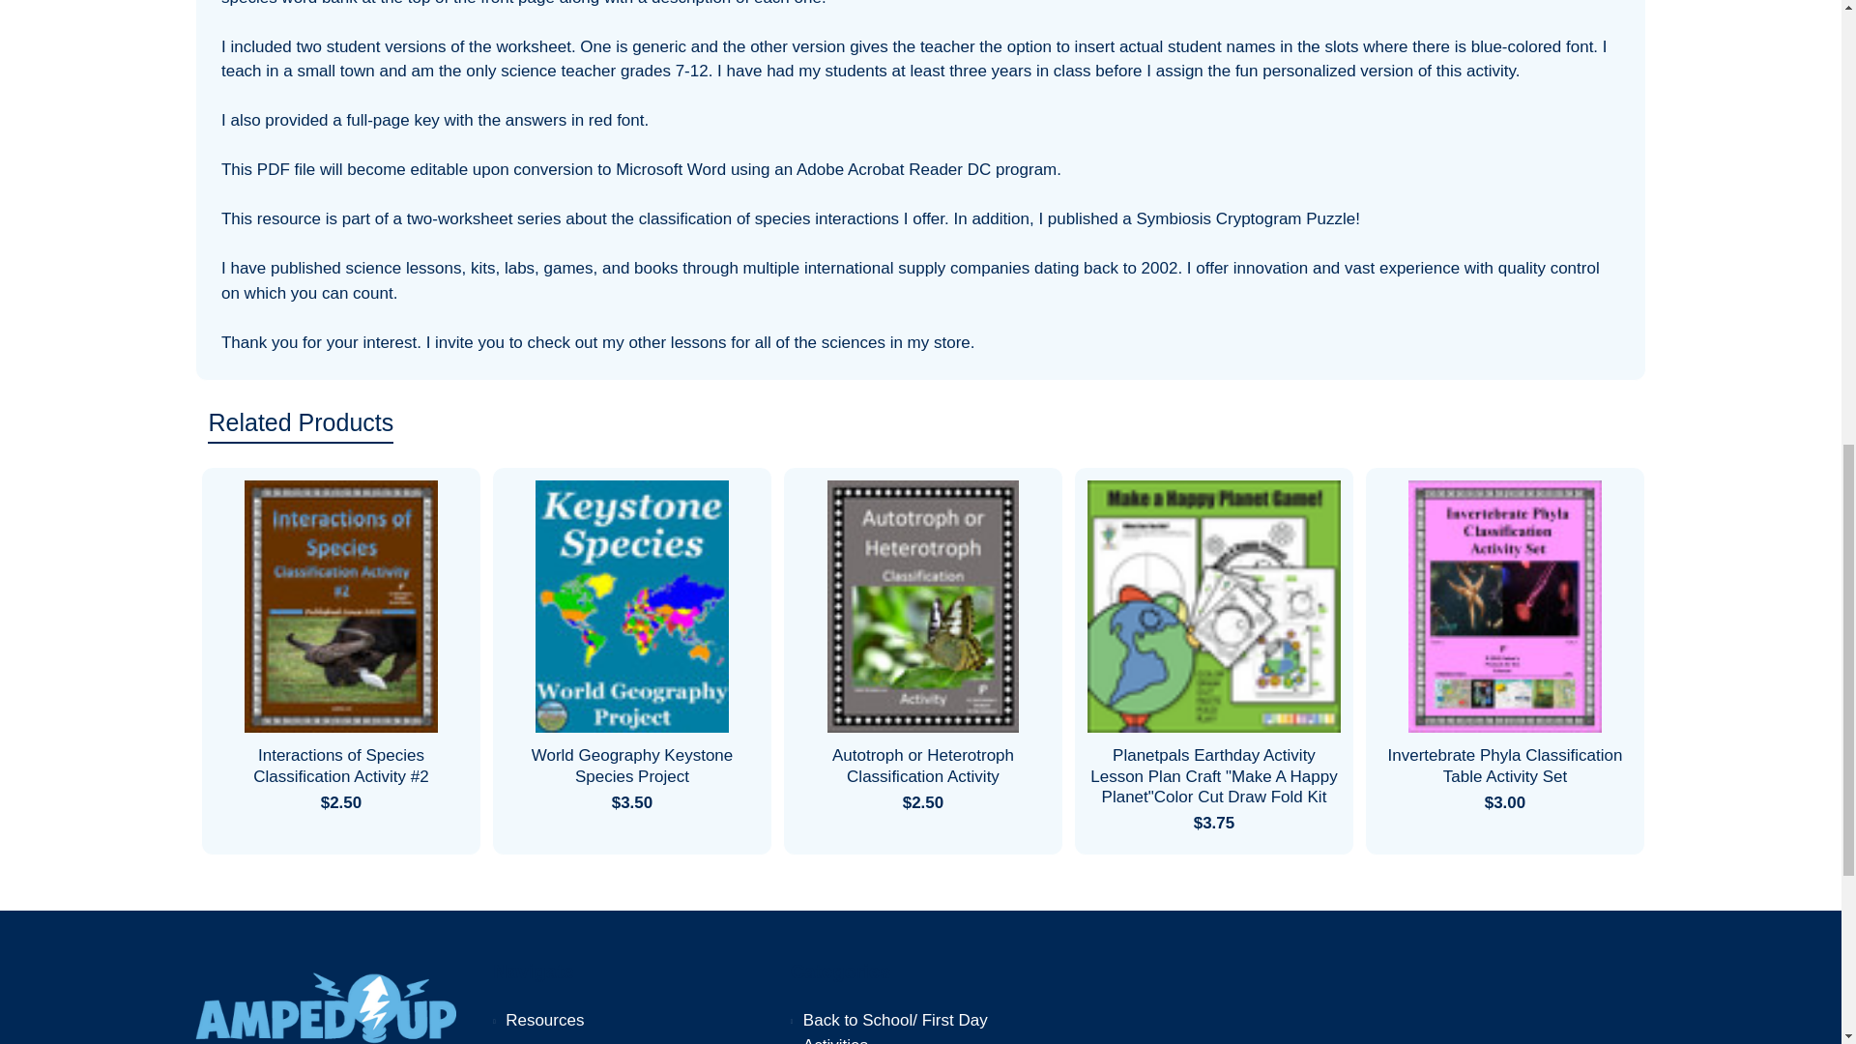  I want to click on World Geography Keystone Species Project, so click(630, 606).